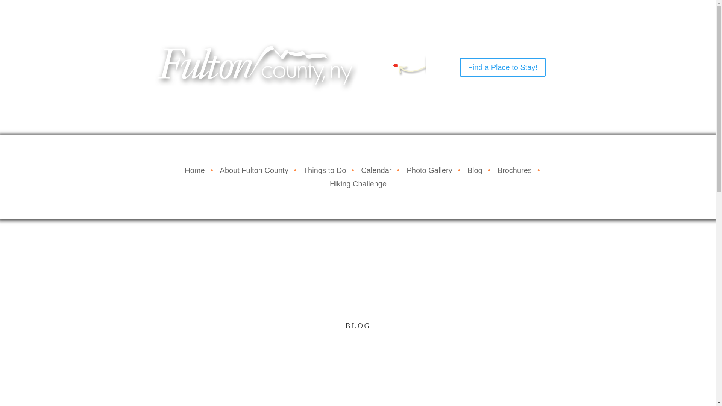 The image size is (722, 406). Describe the element at coordinates (475, 170) in the screenshot. I see `Blog` at that location.